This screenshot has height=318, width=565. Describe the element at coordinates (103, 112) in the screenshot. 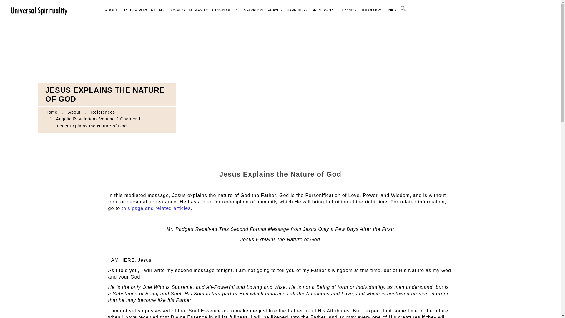

I see `References` at that location.